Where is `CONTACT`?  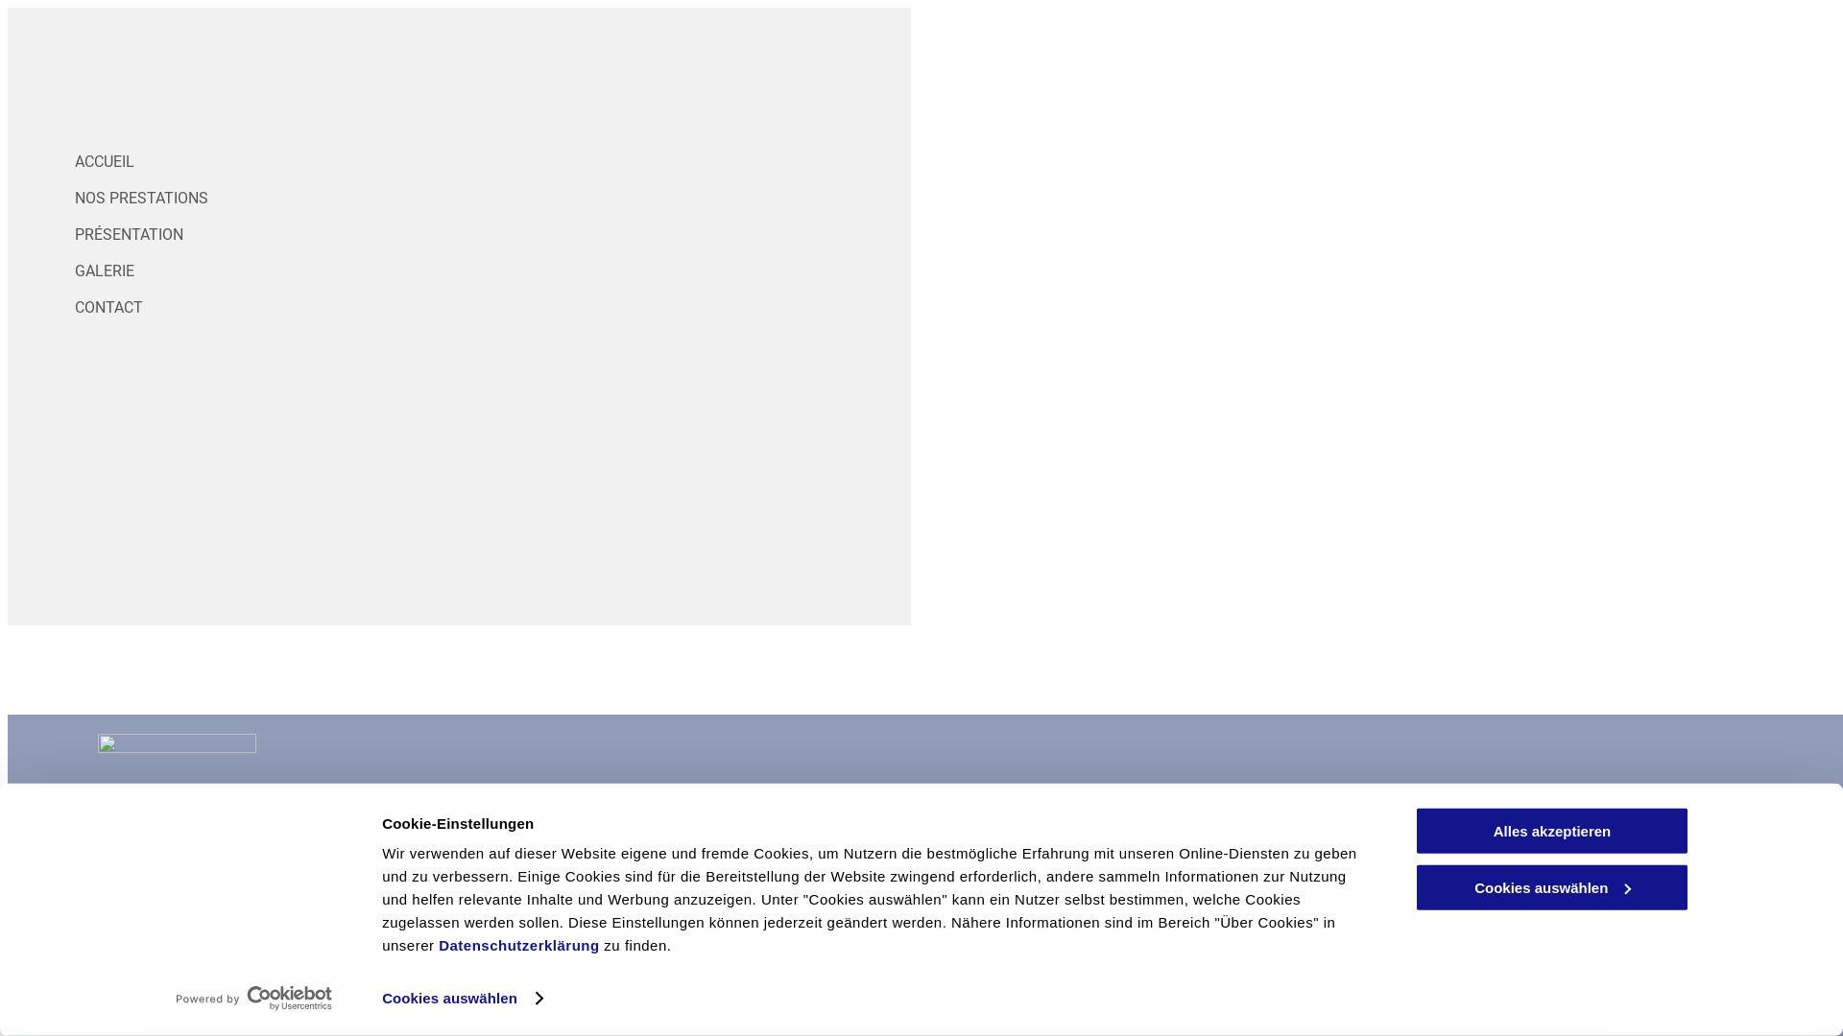
CONTACT is located at coordinates (497, 308).